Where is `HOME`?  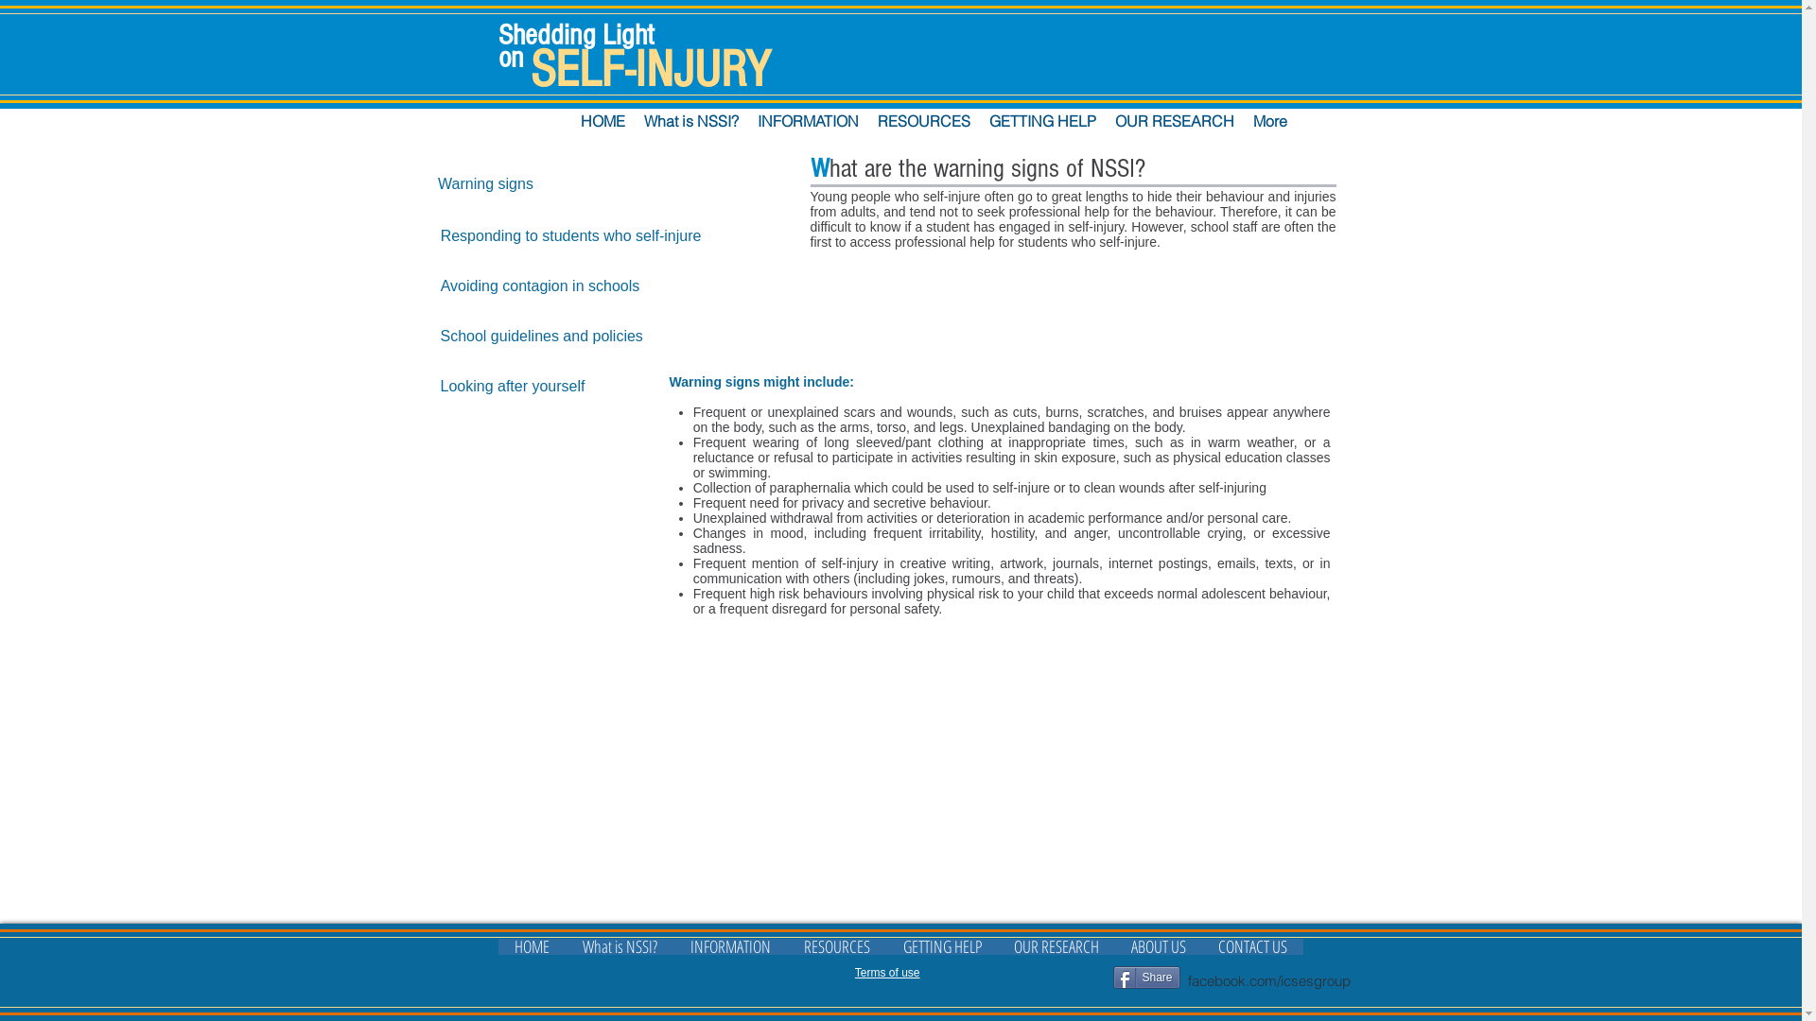 HOME is located at coordinates (603, 121).